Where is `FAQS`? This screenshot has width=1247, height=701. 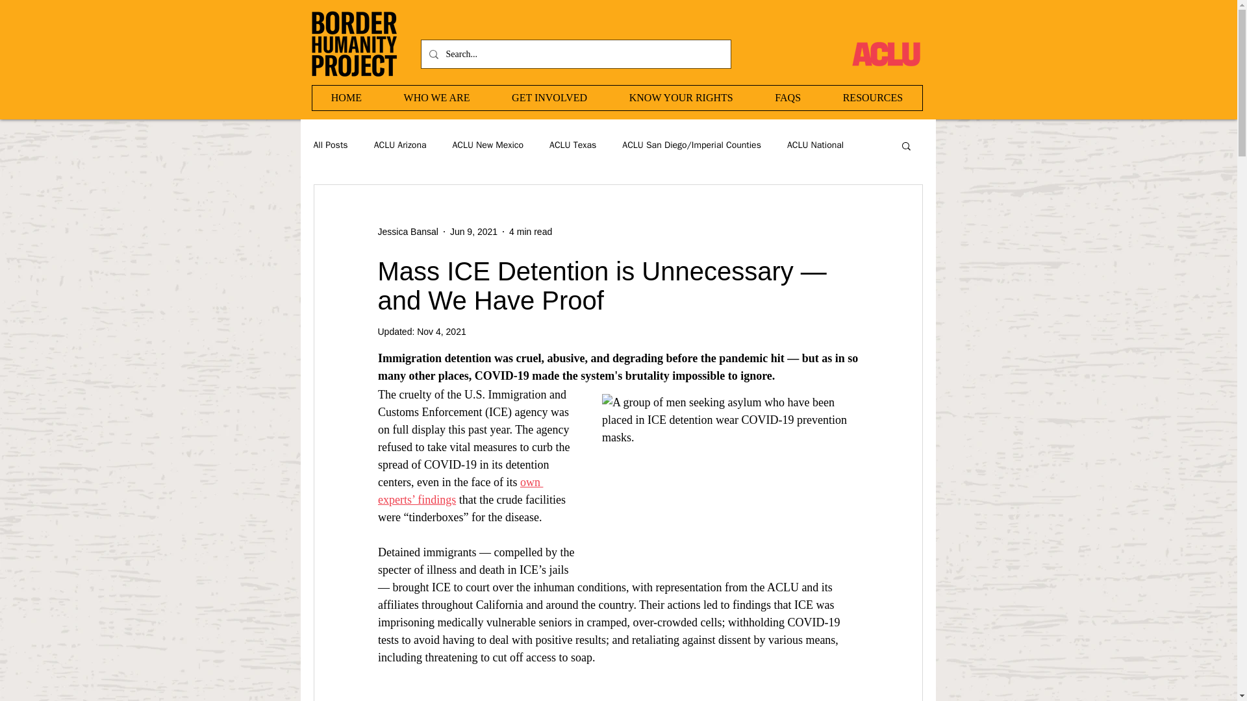 FAQS is located at coordinates (787, 97).